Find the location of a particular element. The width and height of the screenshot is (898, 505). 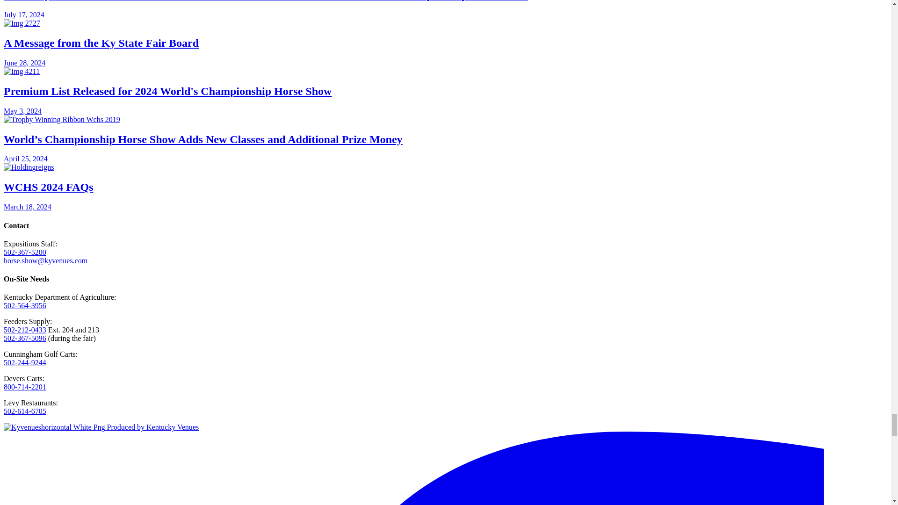

502-367-5096 is located at coordinates (25, 338).